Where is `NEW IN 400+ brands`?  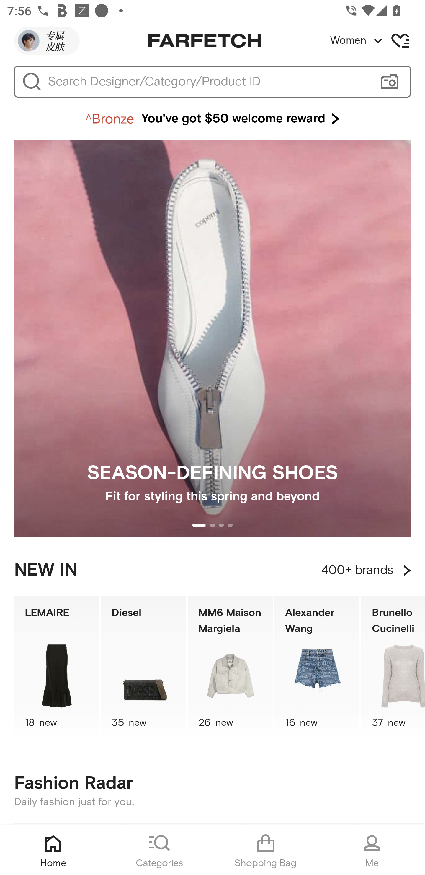
NEW IN 400+ brands is located at coordinates (212, 570).